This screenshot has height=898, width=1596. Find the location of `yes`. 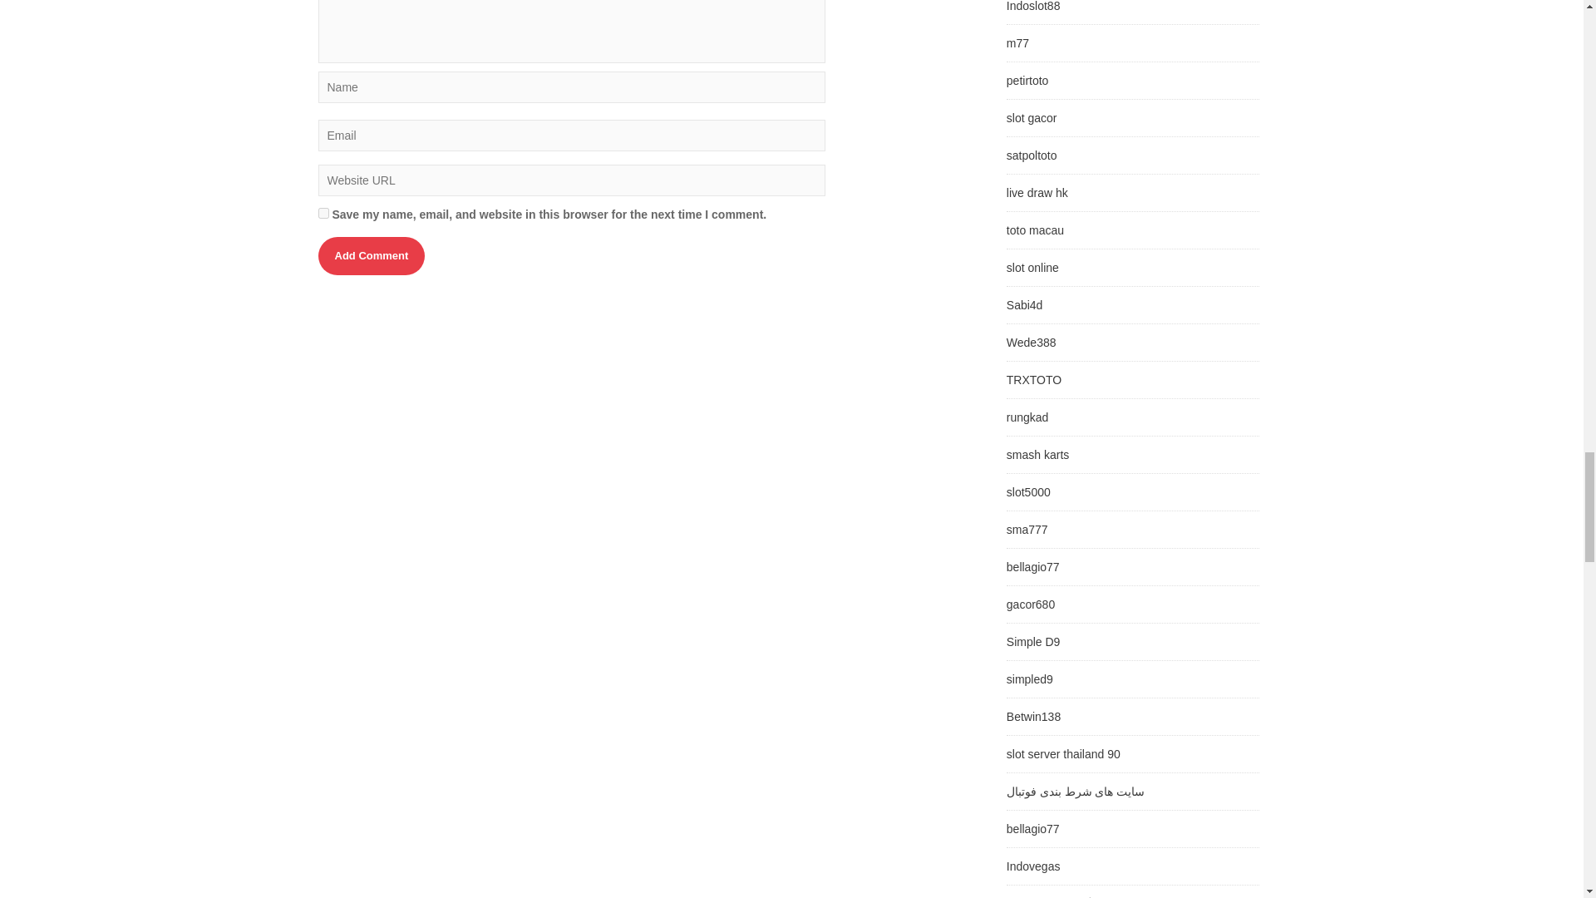

yes is located at coordinates (323, 213).